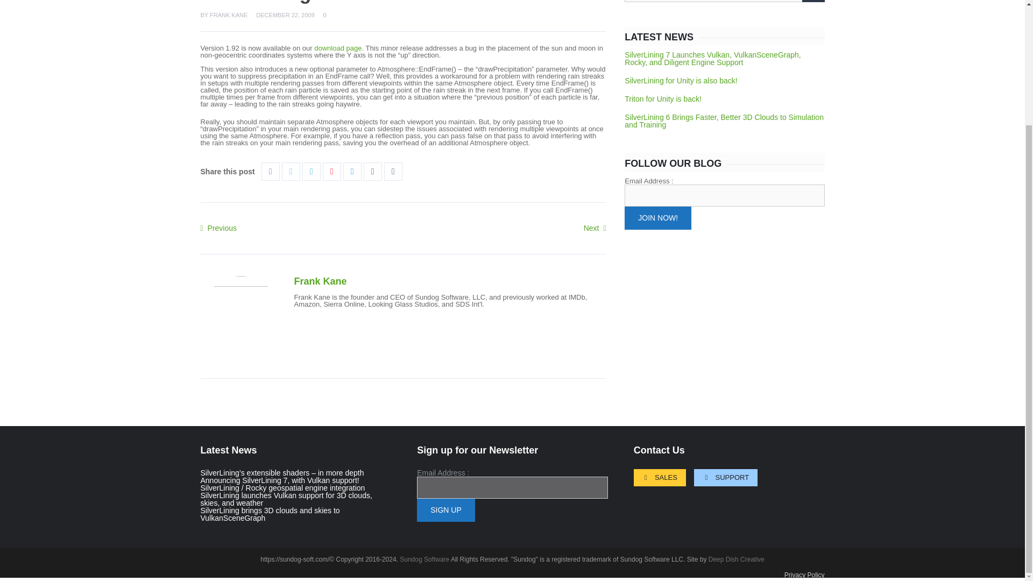 The width and height of the screenshot is (1033, 581). I want to click on Share on WhatsApp, so click(393, 171).